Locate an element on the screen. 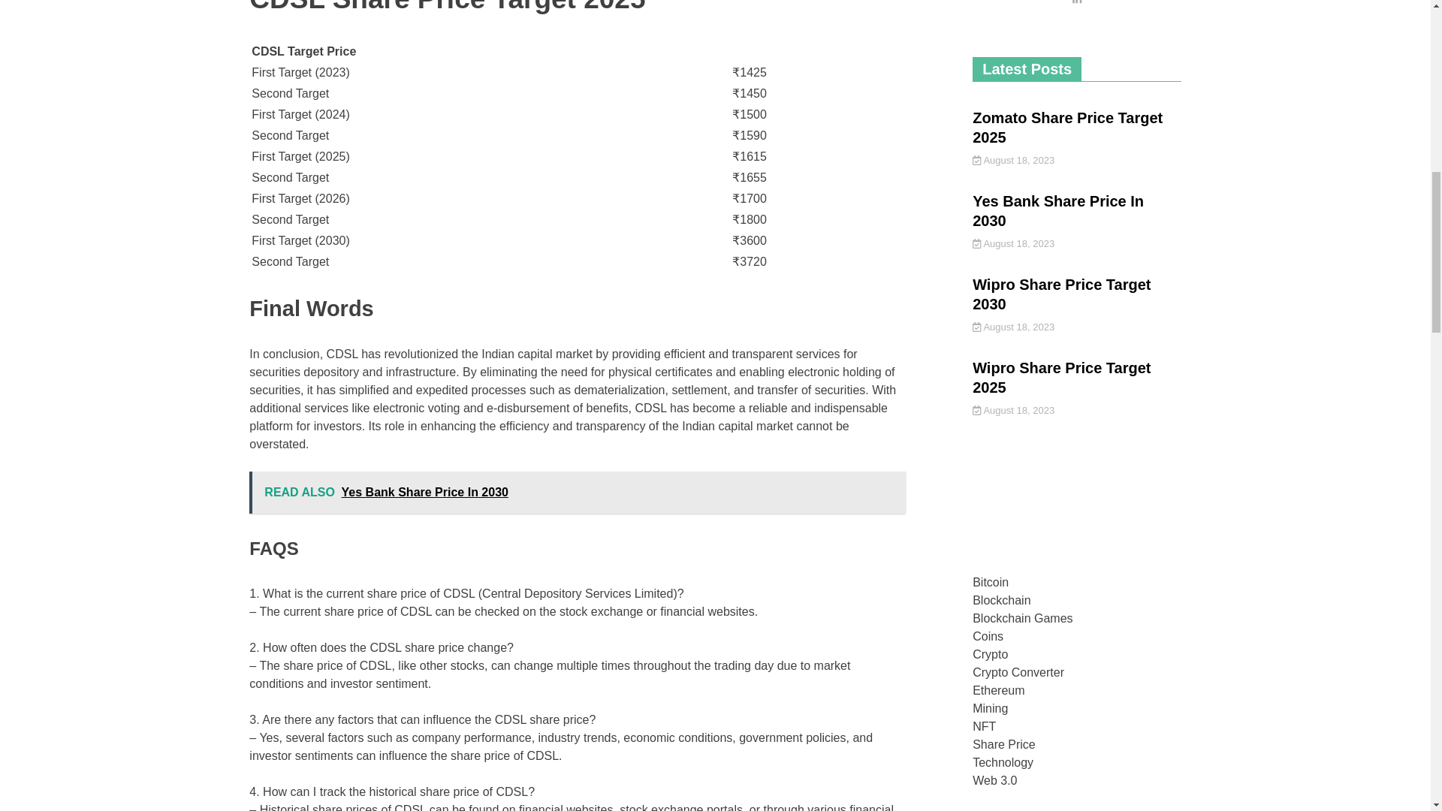  READ ALSO  Yes Bank Share Price In 2030 is located at coordinates (577, 492).